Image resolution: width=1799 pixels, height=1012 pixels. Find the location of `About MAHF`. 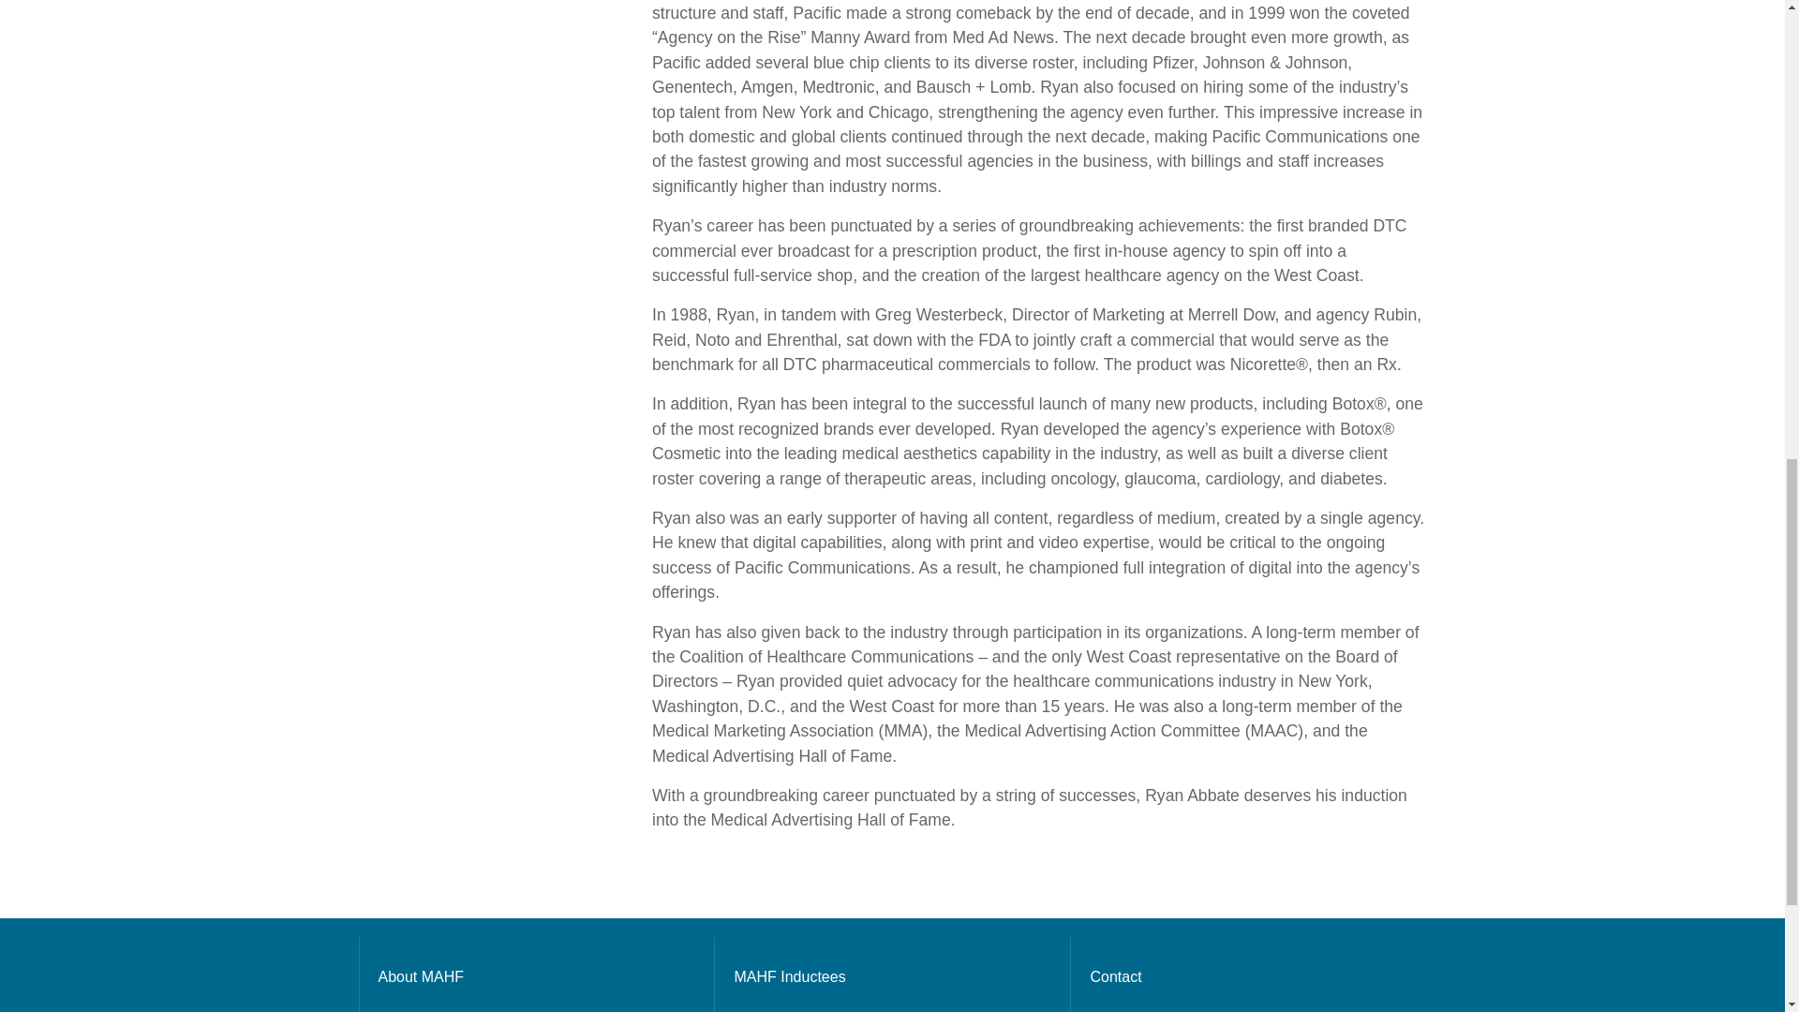

About MAHF is located at coordinates (537, 976).